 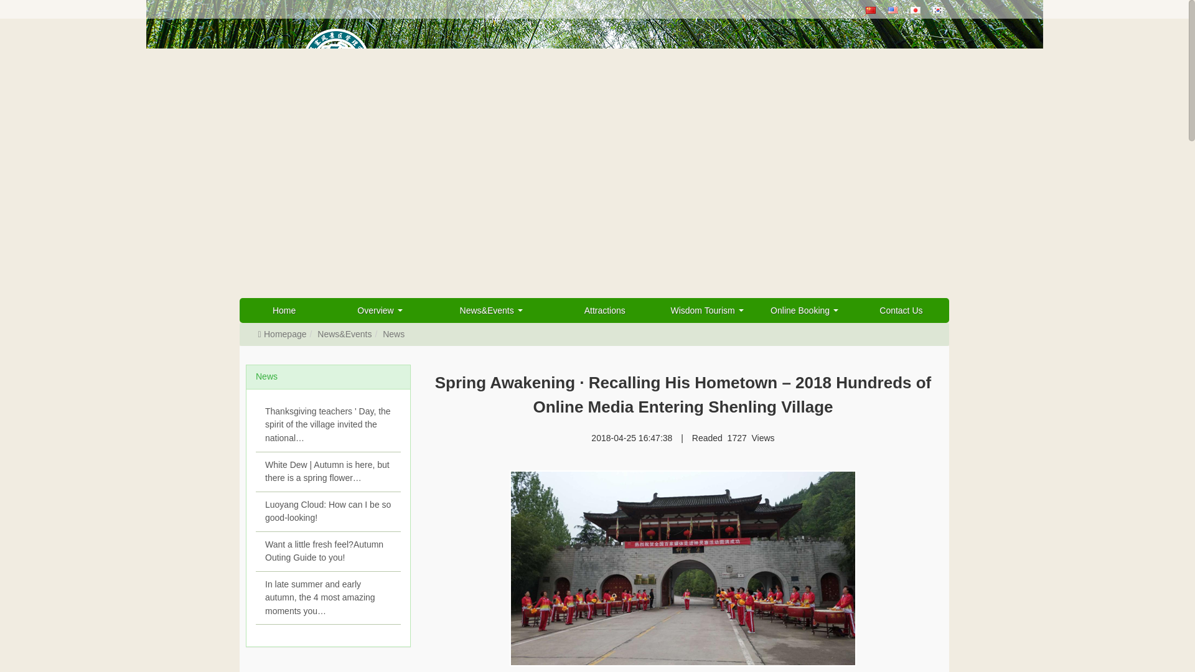 What do you see at coordinates (284, 310) in the screenshot?
I see `Home` at bounding box center [284, 310].